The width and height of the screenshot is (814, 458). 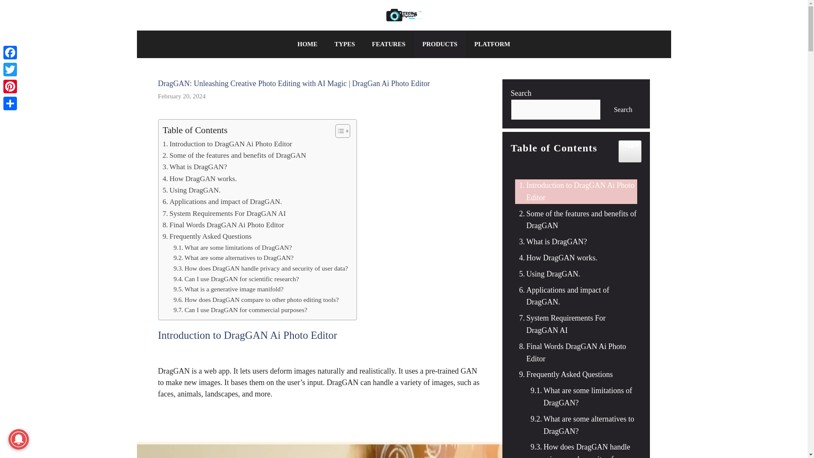 What do you see at coordinates (223, 202) in the screenshot?
I see `Applications and impact of DragGAN.` at bounding box center [223, 202].